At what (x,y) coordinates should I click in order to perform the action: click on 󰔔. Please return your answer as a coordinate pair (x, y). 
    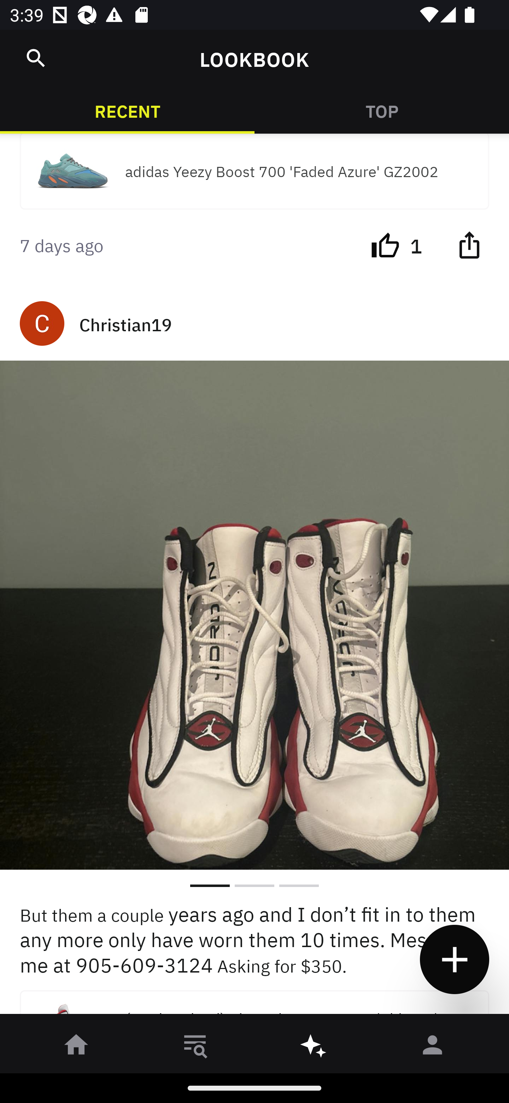
    Looking at the image, I should click on (385, 245).